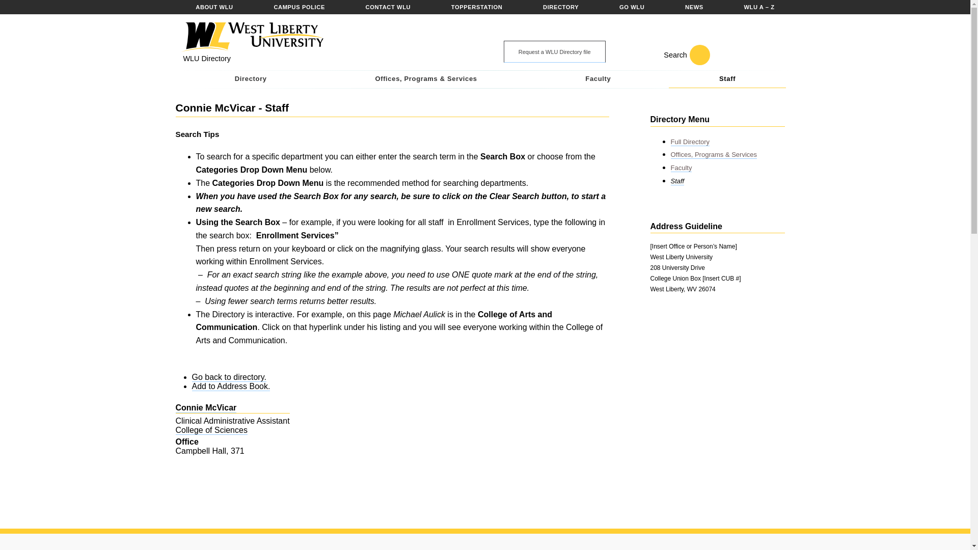  What do you see at coordinates (727, 79) in the screenshot?
I see `Staff` at bounding box center [727, 79].